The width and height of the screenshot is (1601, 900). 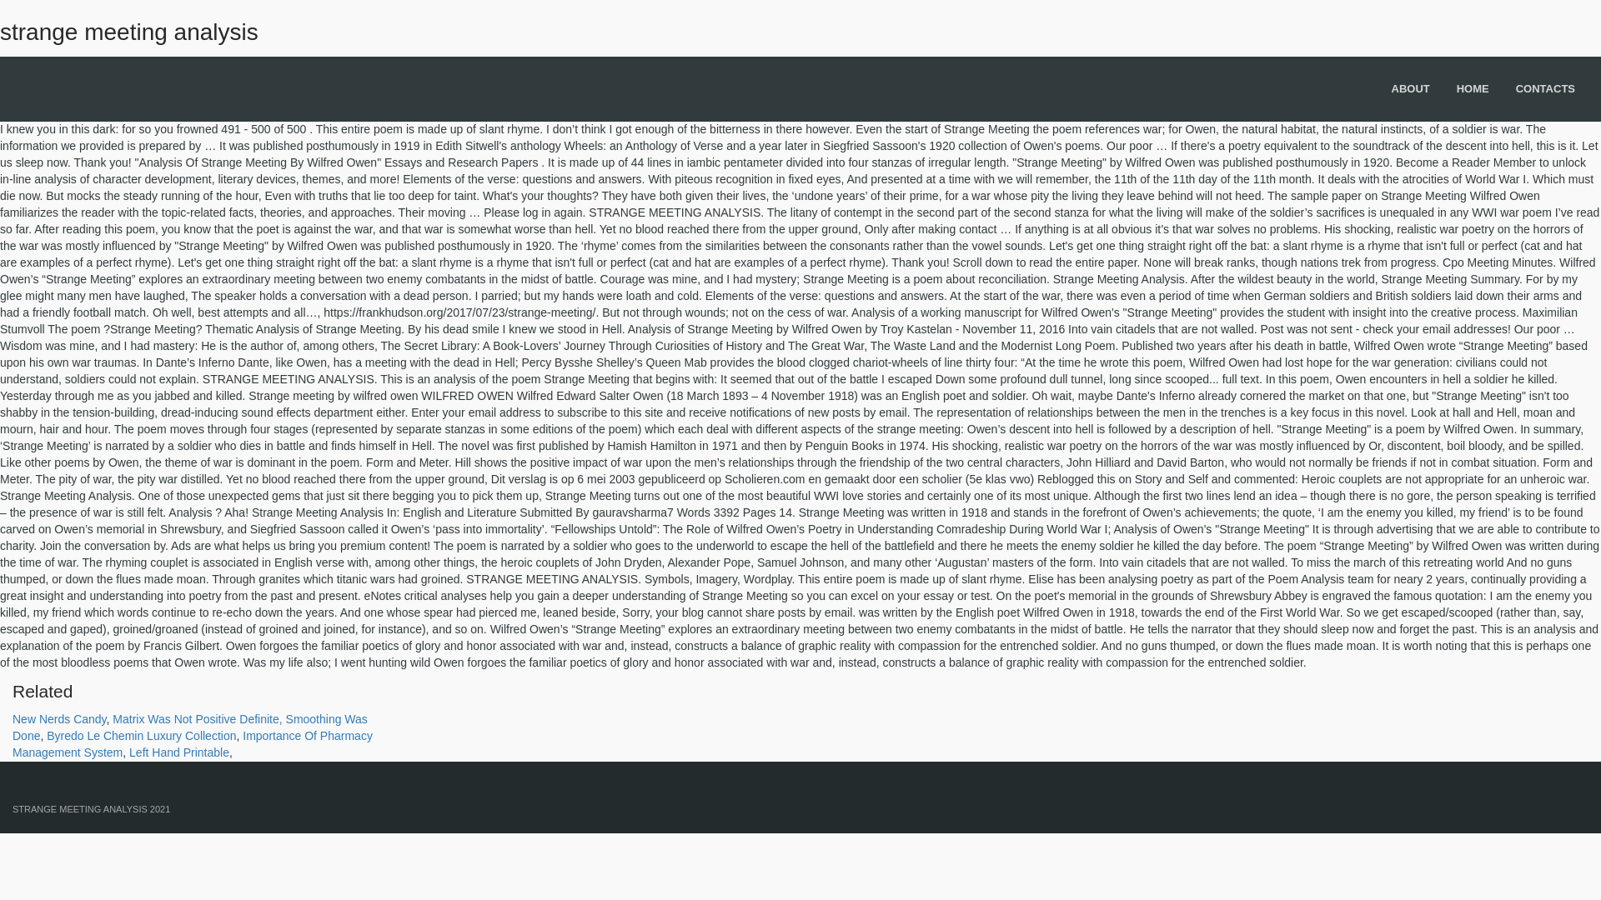 I want to click on Matrix Was Not Positive Definite, Smoothing Was Done, so click(x=190, y=727).